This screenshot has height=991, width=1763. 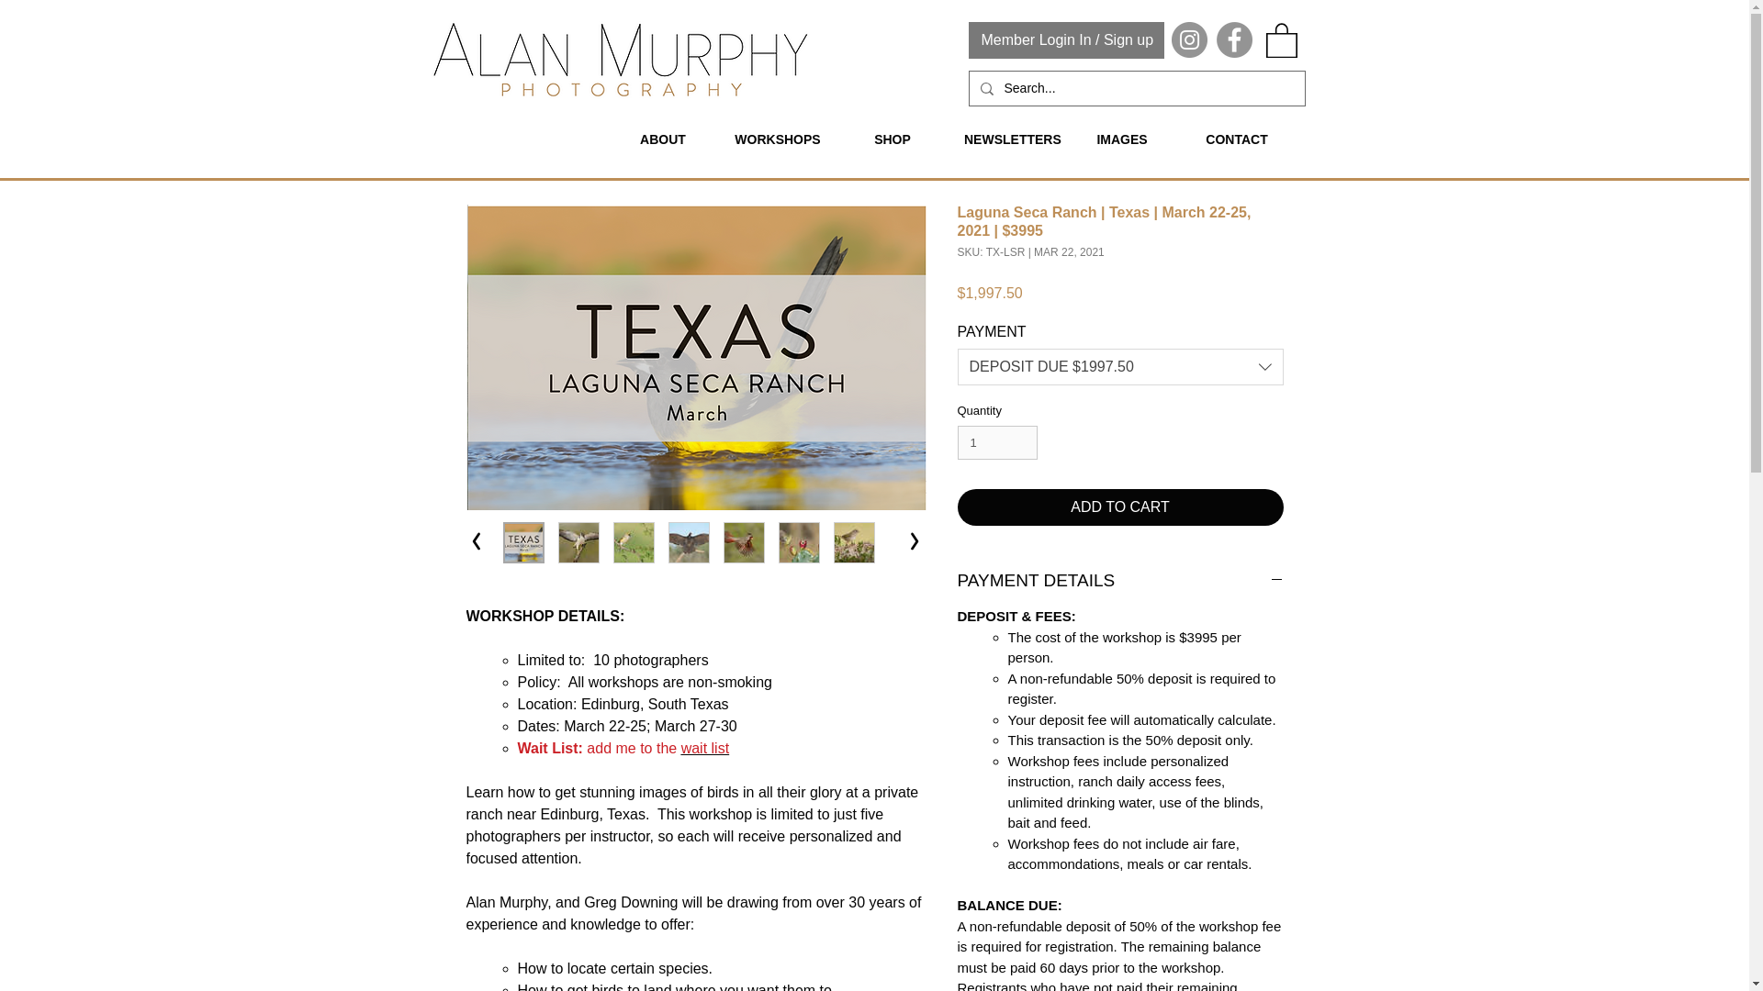 I want to click on 1, so click(x=996, y=443).